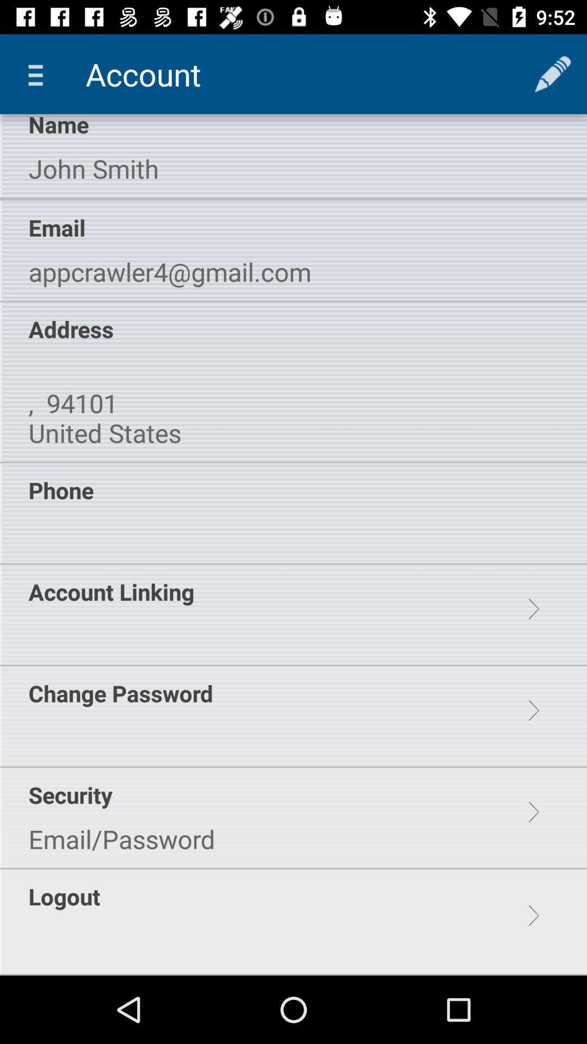 Image resolution: width=587 pixels, height=1044 pixels. What do you see at coordinates (64, 896) in the screenshot?
I see `launch logout item` at bounding box center [64, 896].